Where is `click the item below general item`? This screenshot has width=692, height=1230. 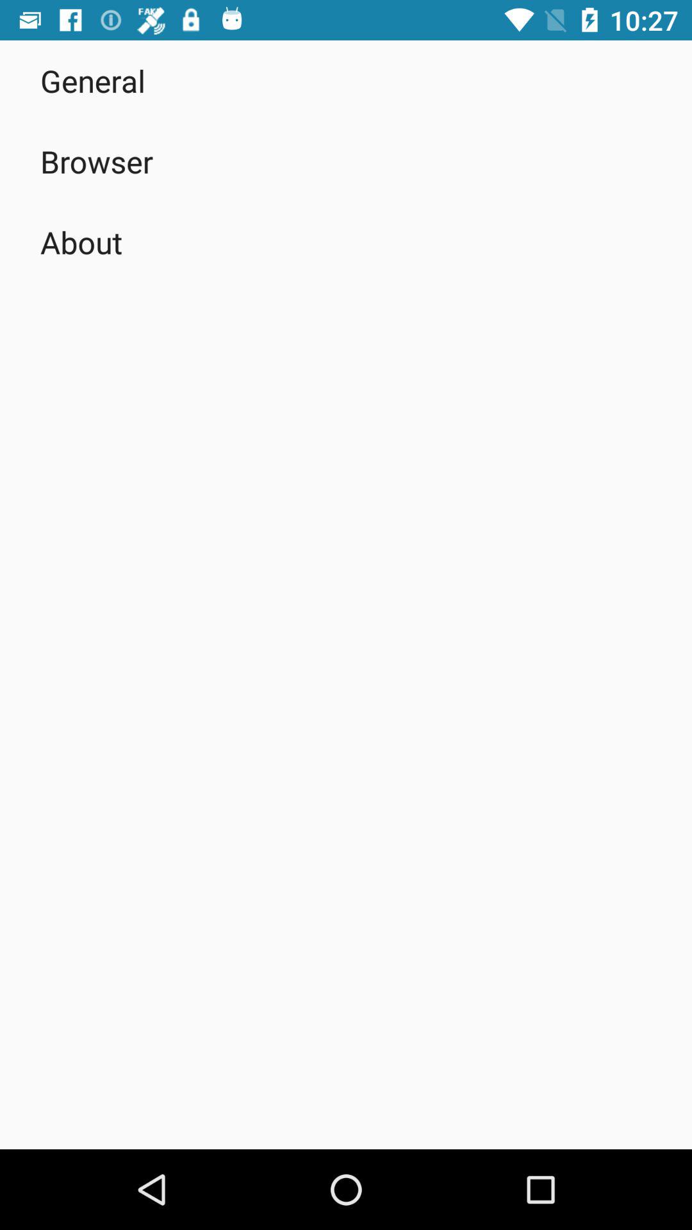 click the item below general item is located at coordinates (97, 161).